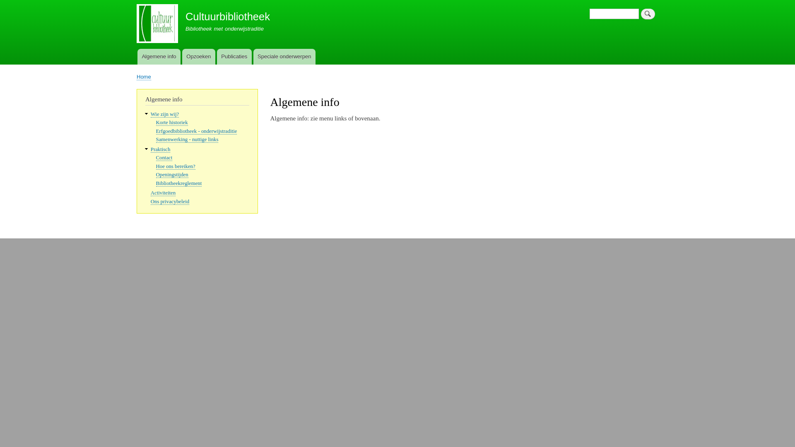 The image size is (795, 447). I want to click on Opzoeken, so click(199, 56).